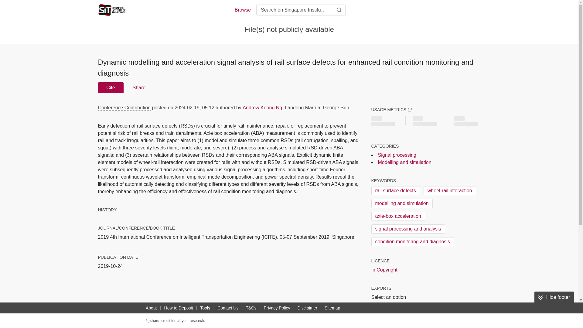 The width and height of the screenshot is (583, 328). What do you see at coordinates (395, 191) in the screenshot?
I see `rail surface defects` at bounding box center [395, 191].